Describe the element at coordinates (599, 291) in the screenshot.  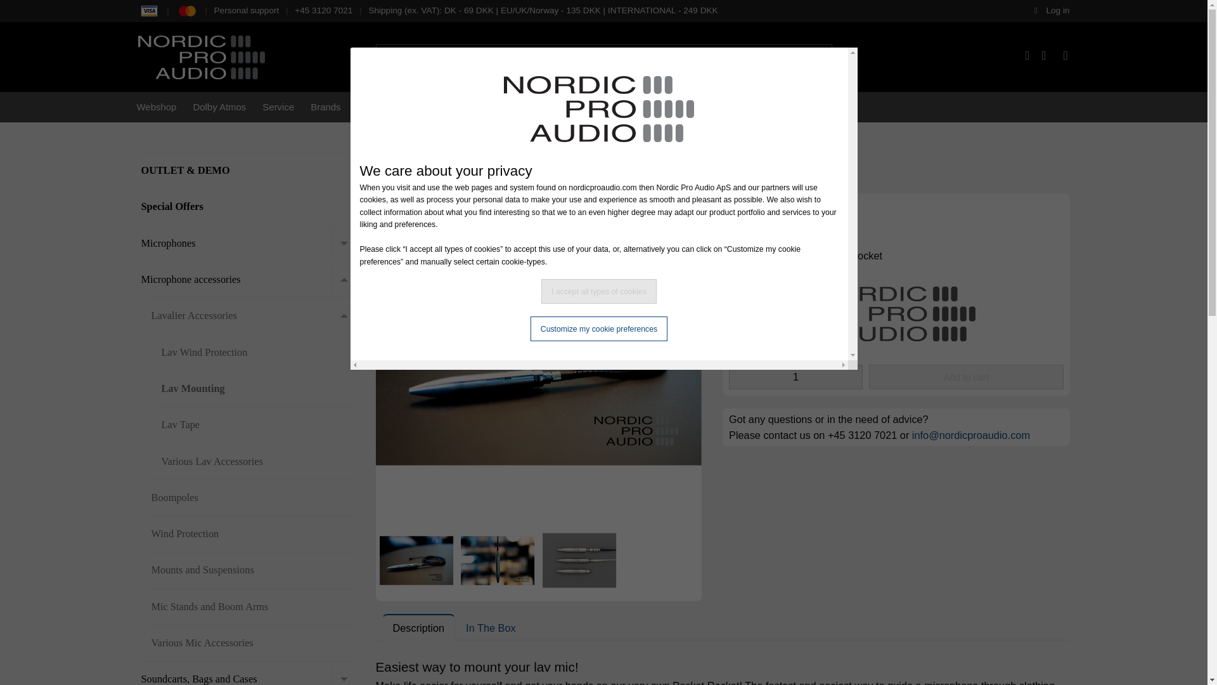
I see `I accept all types of cookies` at that location.